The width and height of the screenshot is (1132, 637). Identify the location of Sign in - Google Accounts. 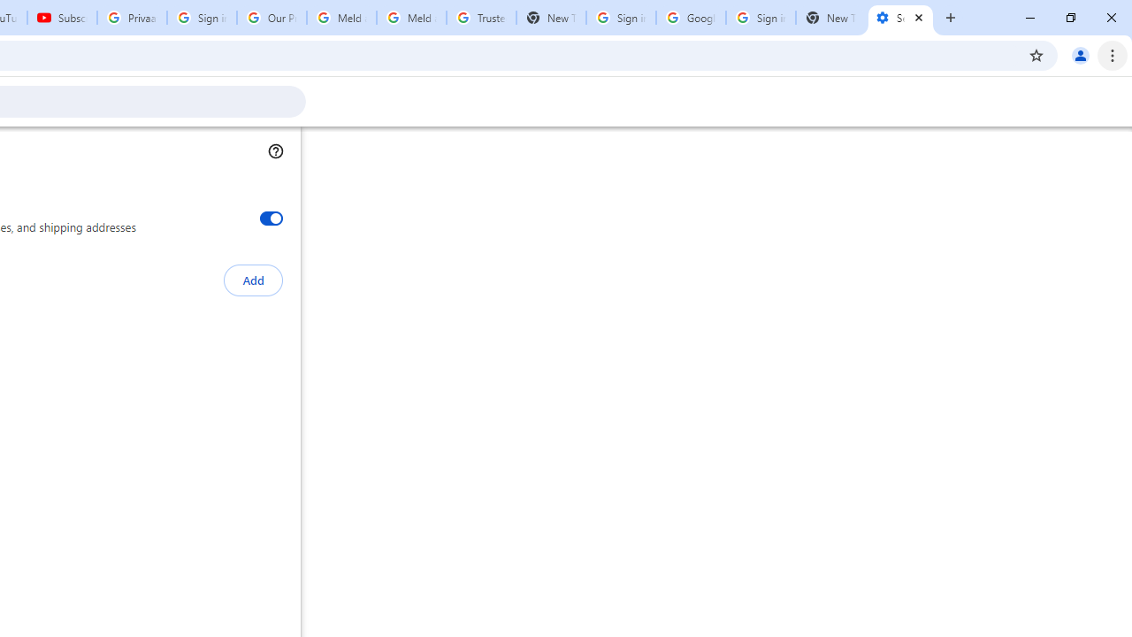
(761, 18).